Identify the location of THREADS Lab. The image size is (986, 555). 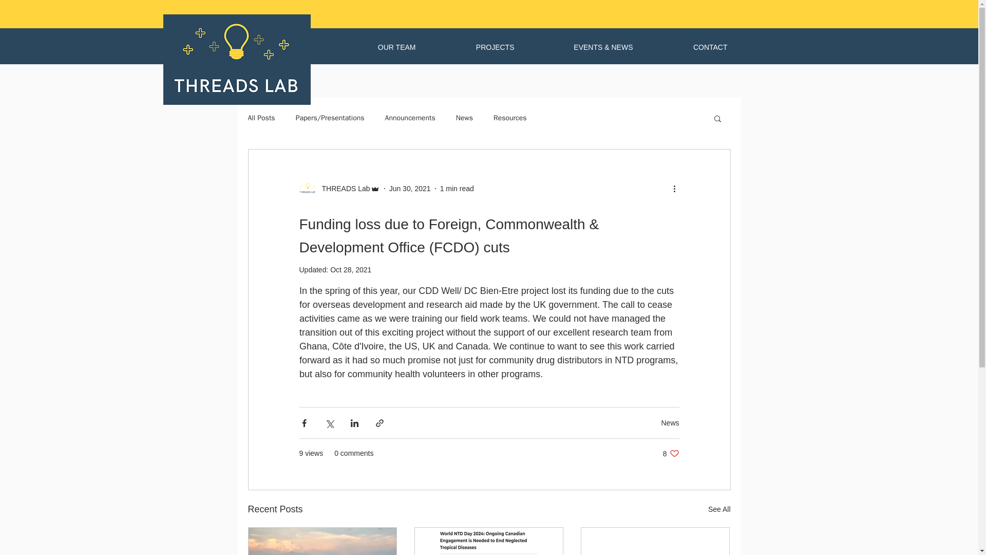
(339, 189).